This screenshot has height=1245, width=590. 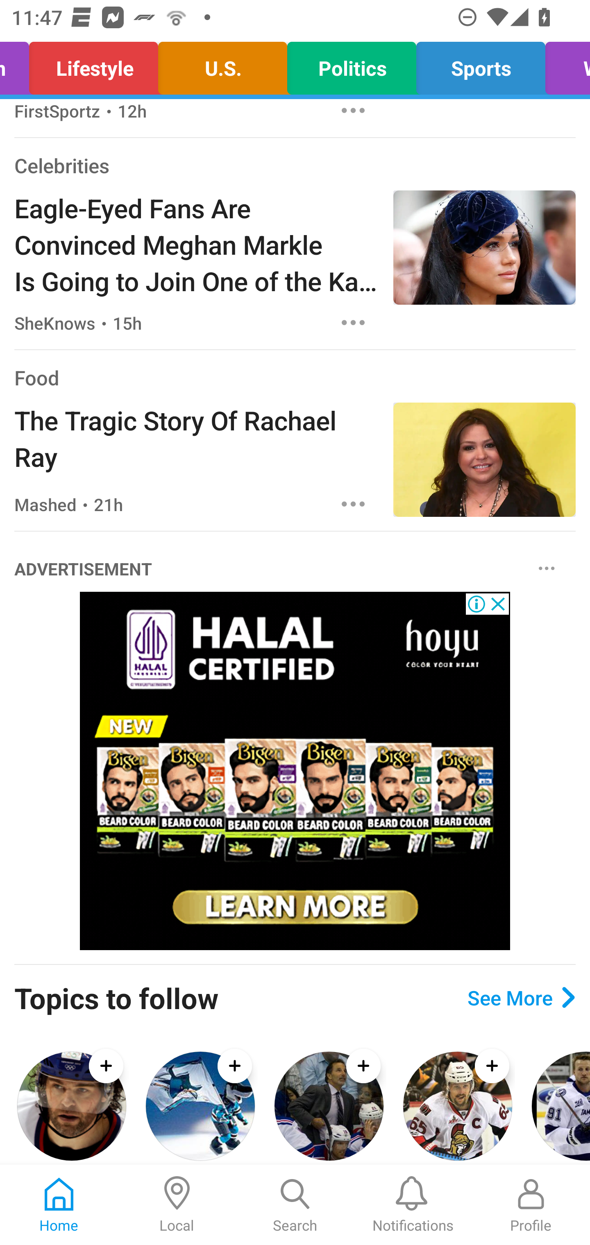 What do you see at coordinates (521, 997) in the screenshot?
I see `See More` at bounding box center [521, 997].